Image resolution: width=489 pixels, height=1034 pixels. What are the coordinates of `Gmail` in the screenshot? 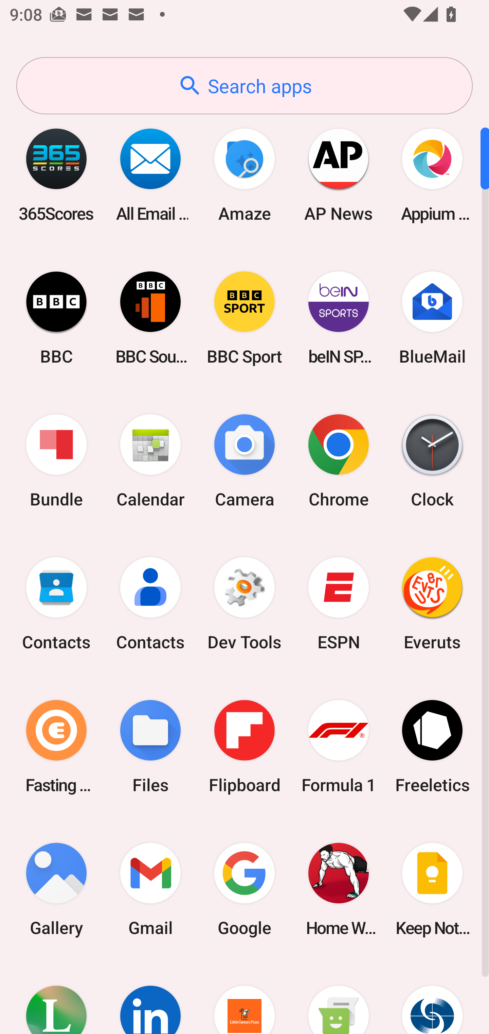 It's located at (150, 889).